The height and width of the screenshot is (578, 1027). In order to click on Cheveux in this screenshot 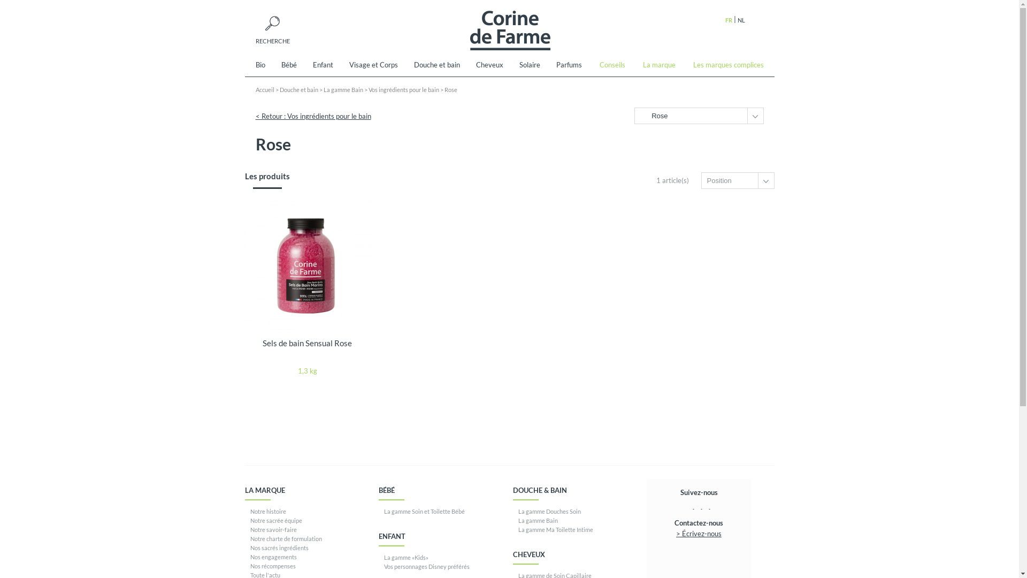, I will do `click(489, 66)`.